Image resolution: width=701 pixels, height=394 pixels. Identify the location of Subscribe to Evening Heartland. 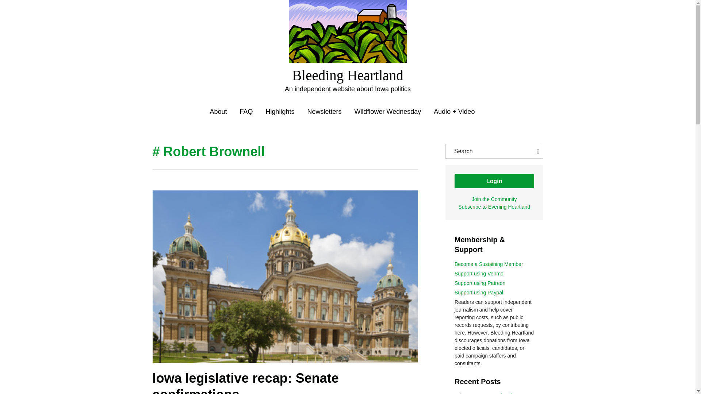
(494, 206).